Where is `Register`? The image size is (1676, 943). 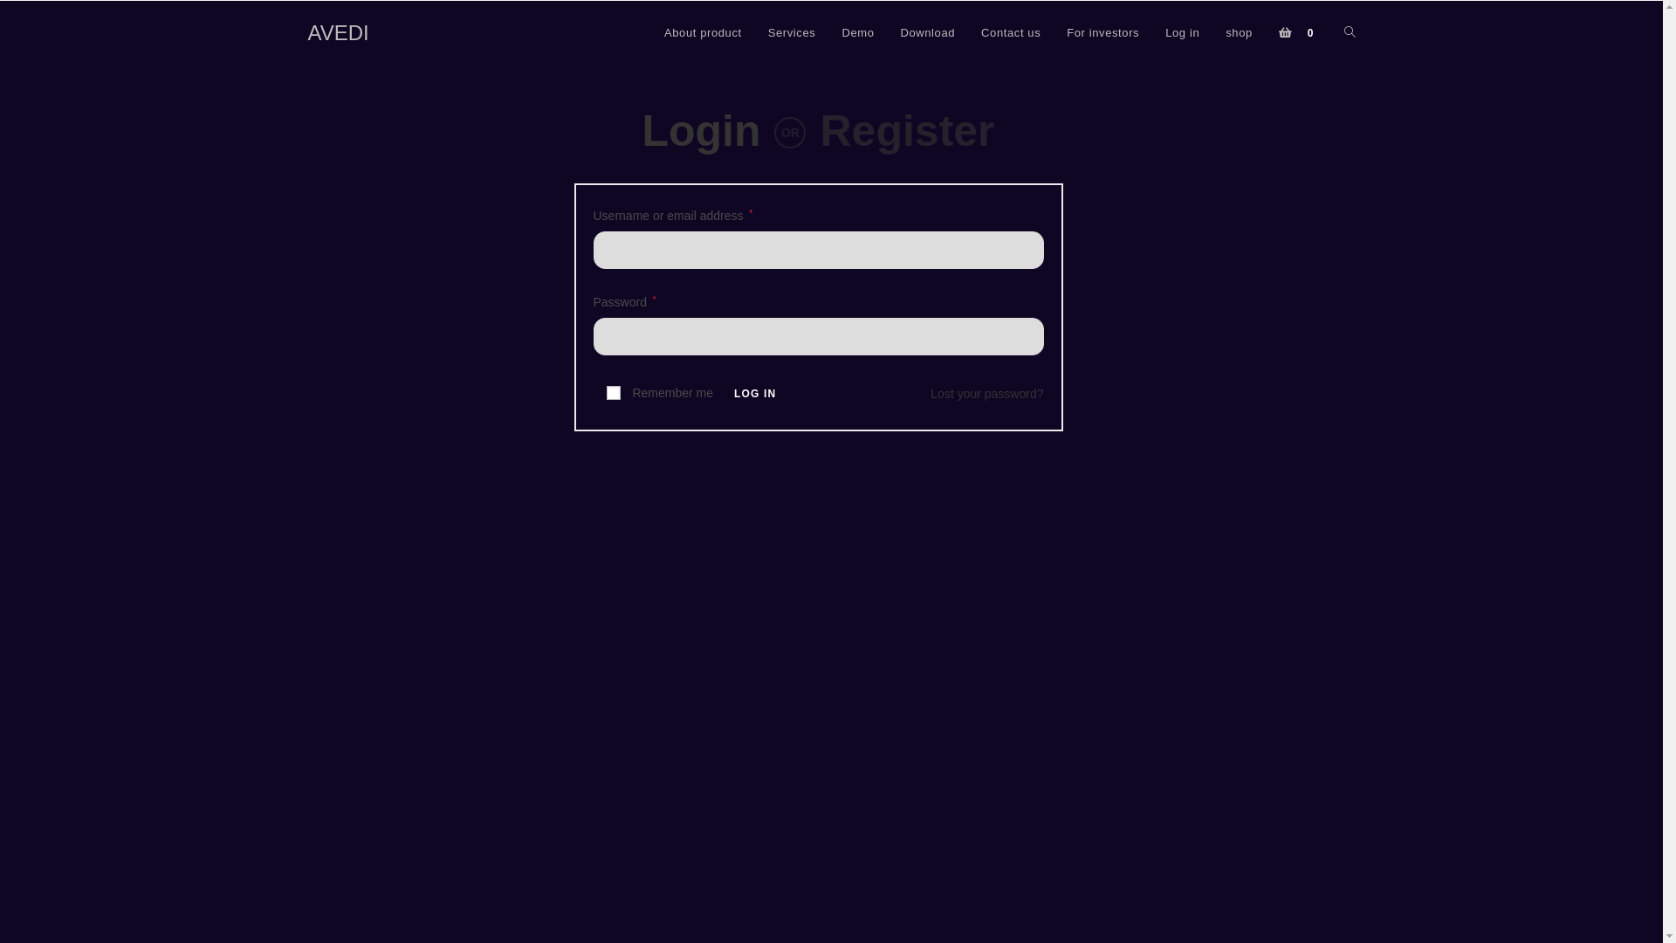 Register is located at coordinates (907, 131).